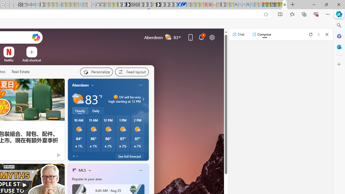 This screenshot has width=345, height=194. Describe the element at coordinates (77, 156) in the screenshot. I see `tab-1` at that location.